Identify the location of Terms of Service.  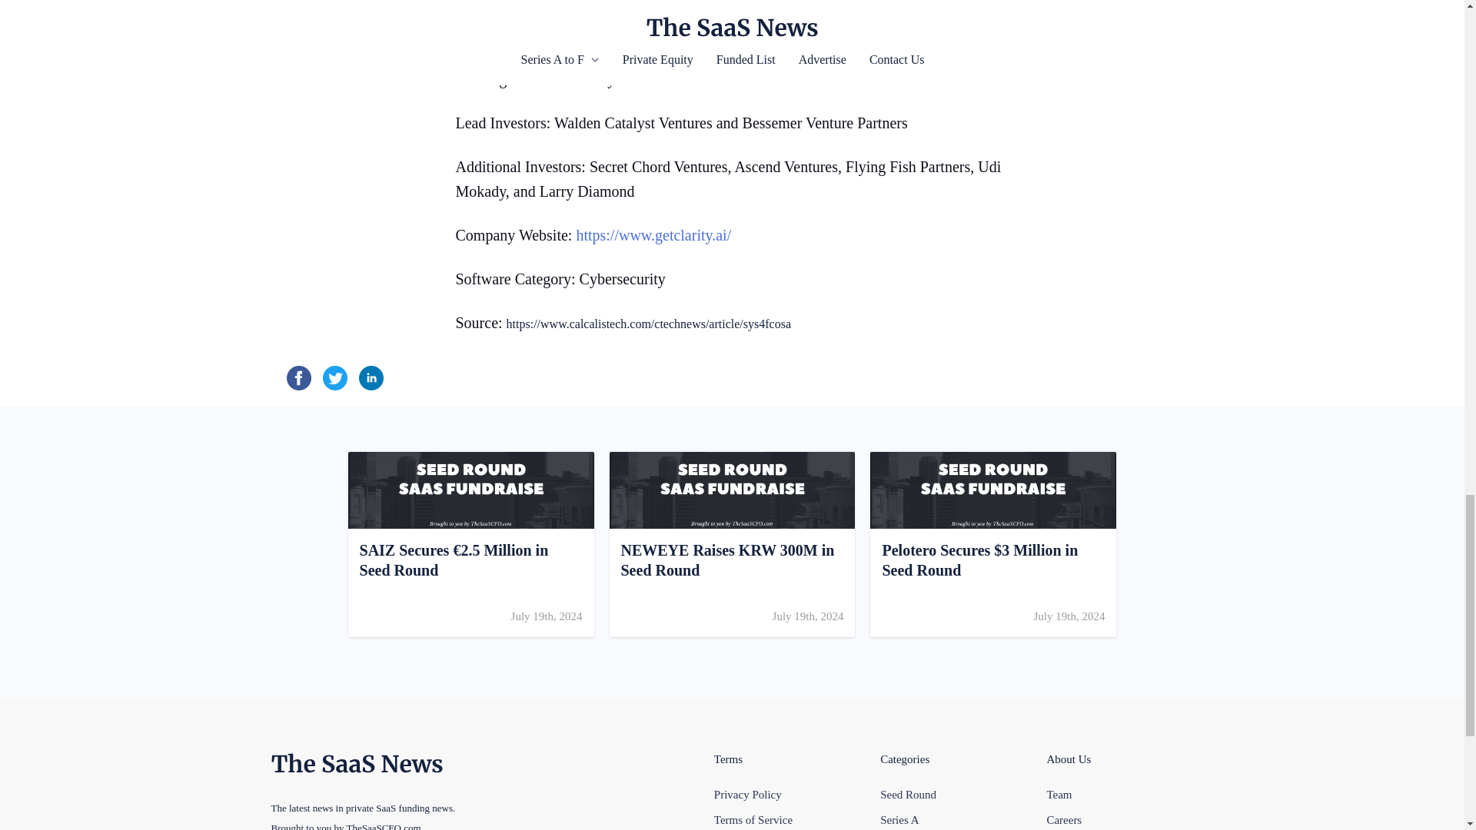
(1064, 819).